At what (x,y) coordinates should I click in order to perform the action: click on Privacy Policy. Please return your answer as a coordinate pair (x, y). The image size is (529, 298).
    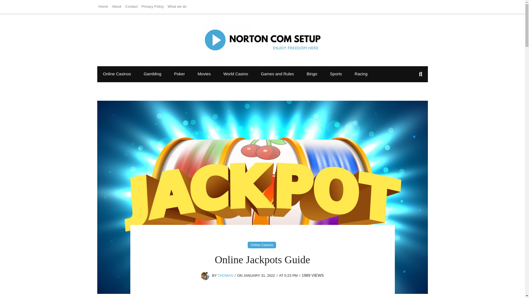
    Looking at the image, I should click on (153, 7).